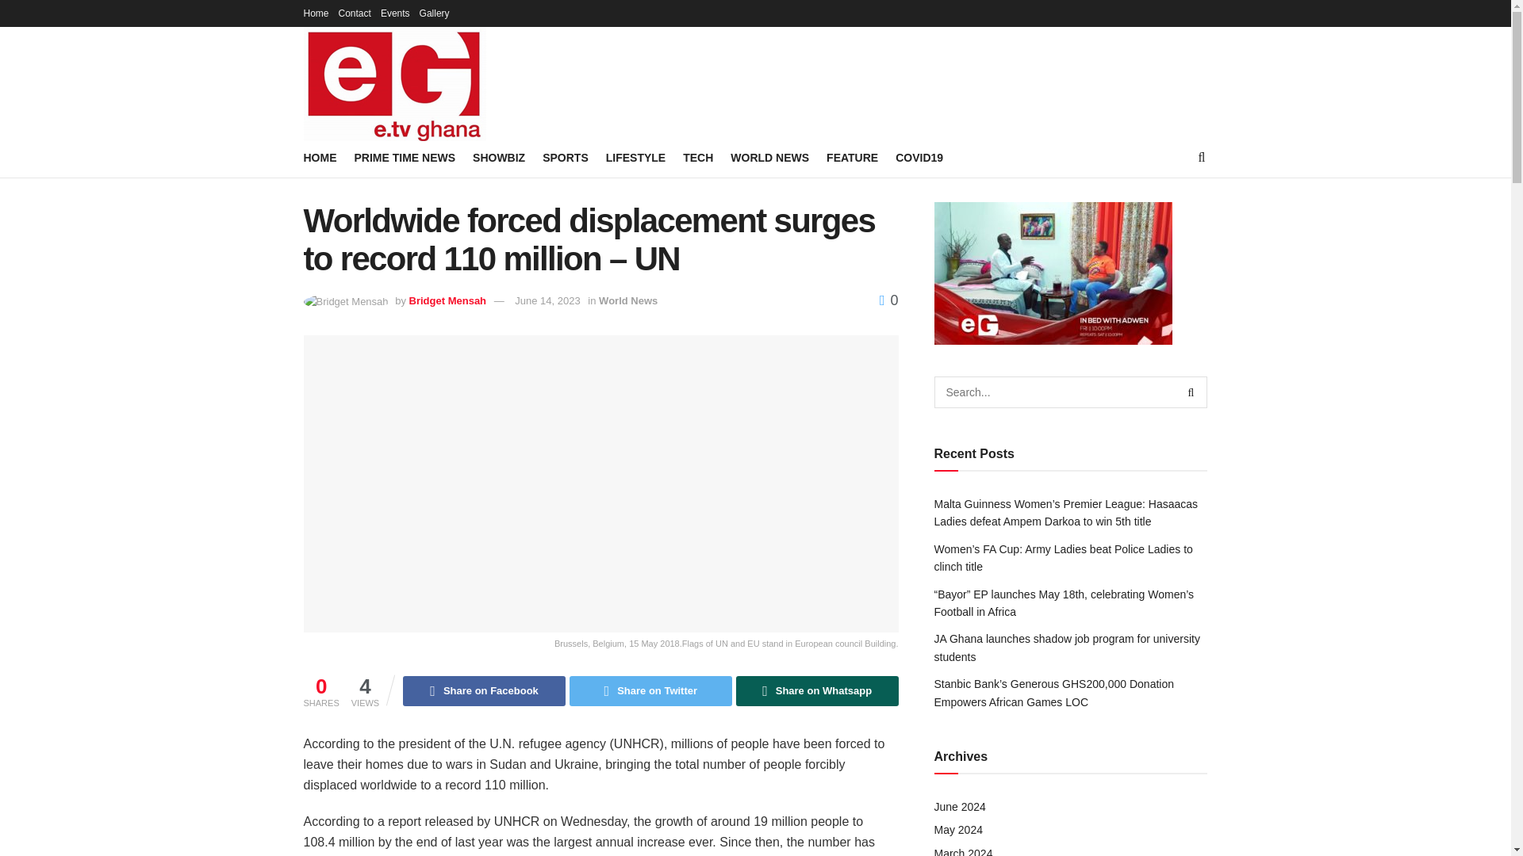 The image size is (1523, 856). What do you see at coordinates (498, 157) in the screenshot?
I see `SHOWBIZ` at bounding box center [498, 157].